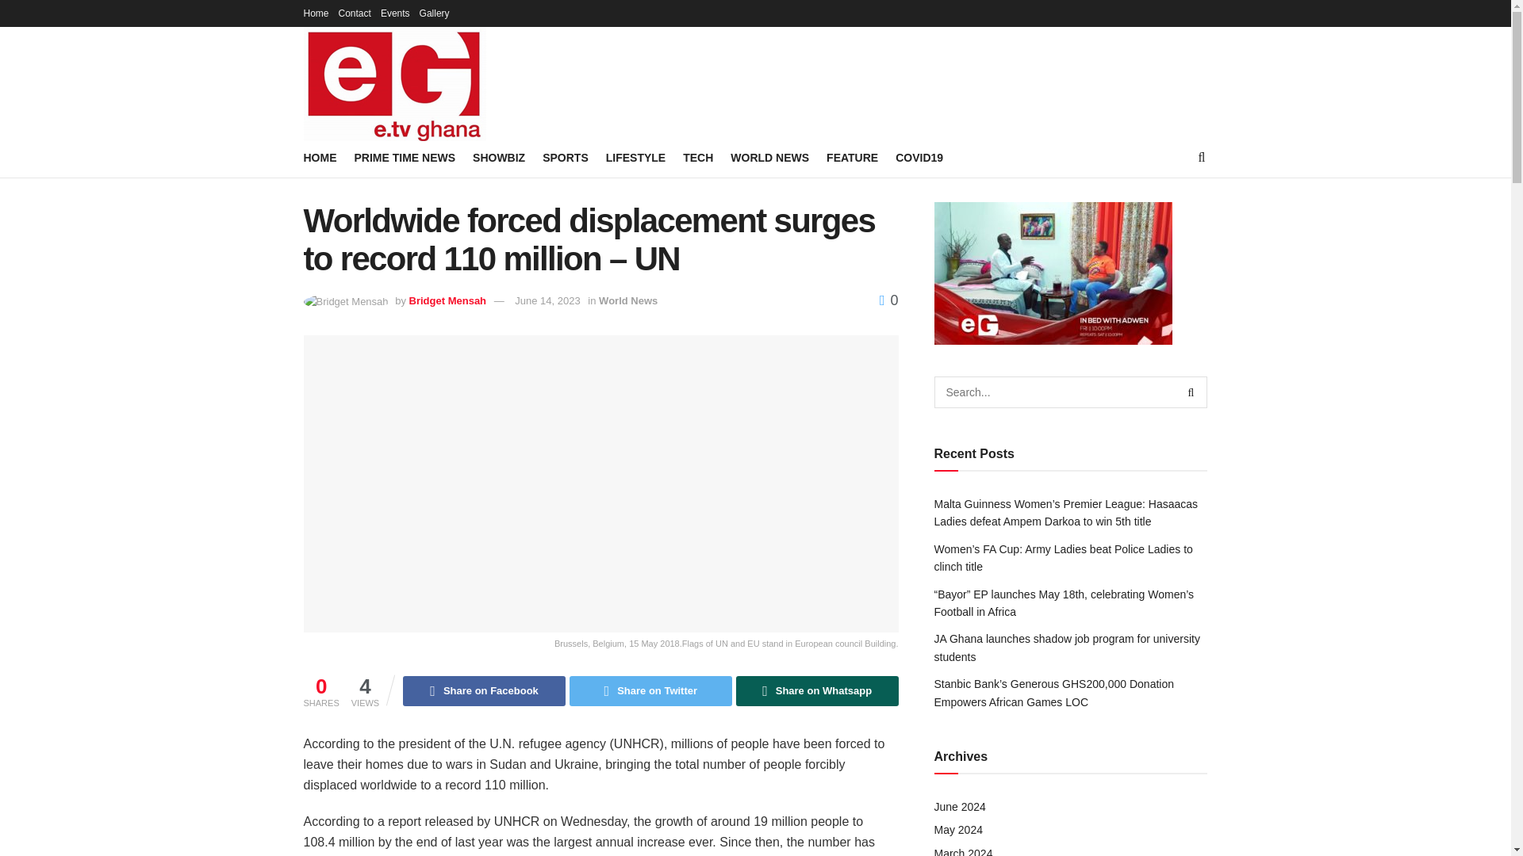 The image size is (1523, 856). What do you see at coordinates (498, 157) in the screenshot?
I see `SHOWBIZ` at bounding box center [498, 157].